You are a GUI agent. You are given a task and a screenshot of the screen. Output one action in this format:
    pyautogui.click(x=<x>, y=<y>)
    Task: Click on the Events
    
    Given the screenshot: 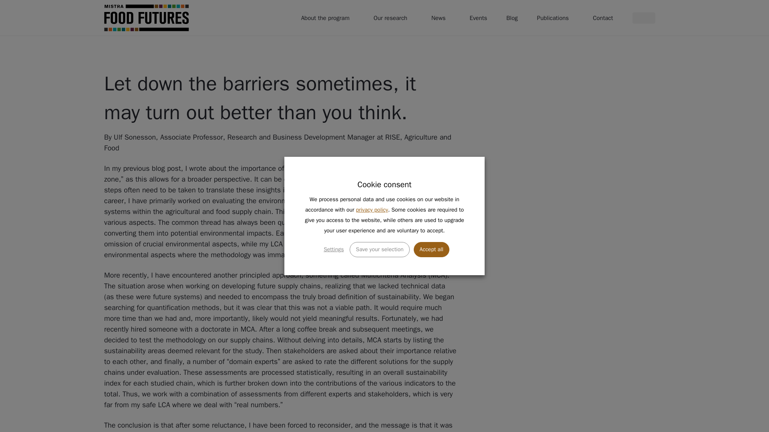 What is the action you would take?
    pyautogui.click(x=478, y=18)
    